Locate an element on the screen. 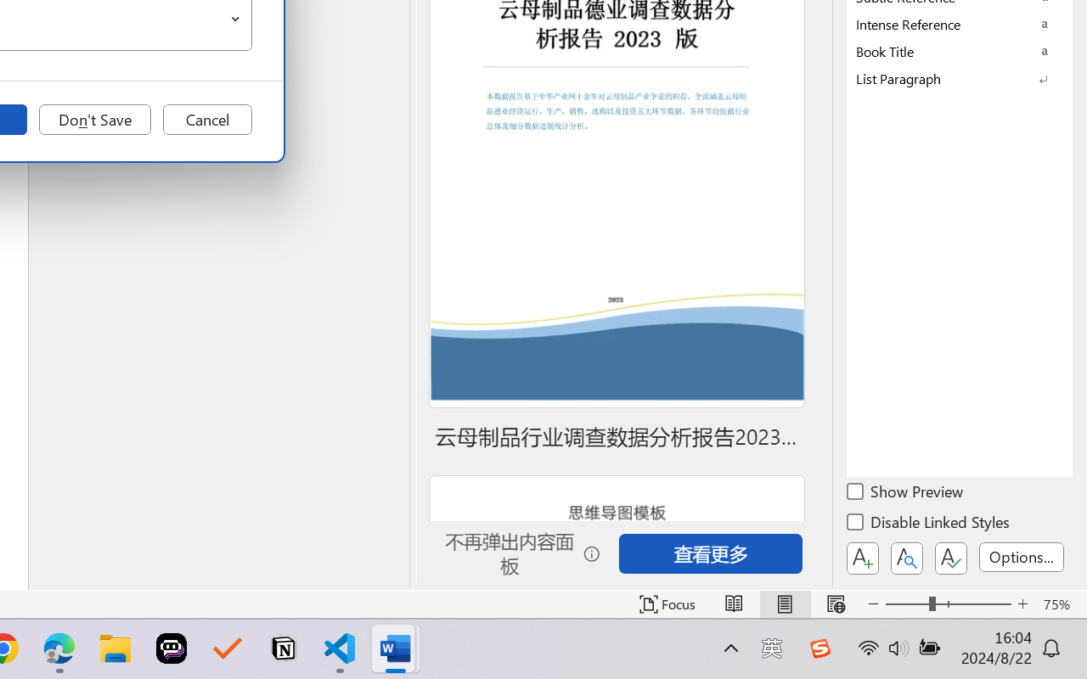  Notion is located at coordinates (284, 648).